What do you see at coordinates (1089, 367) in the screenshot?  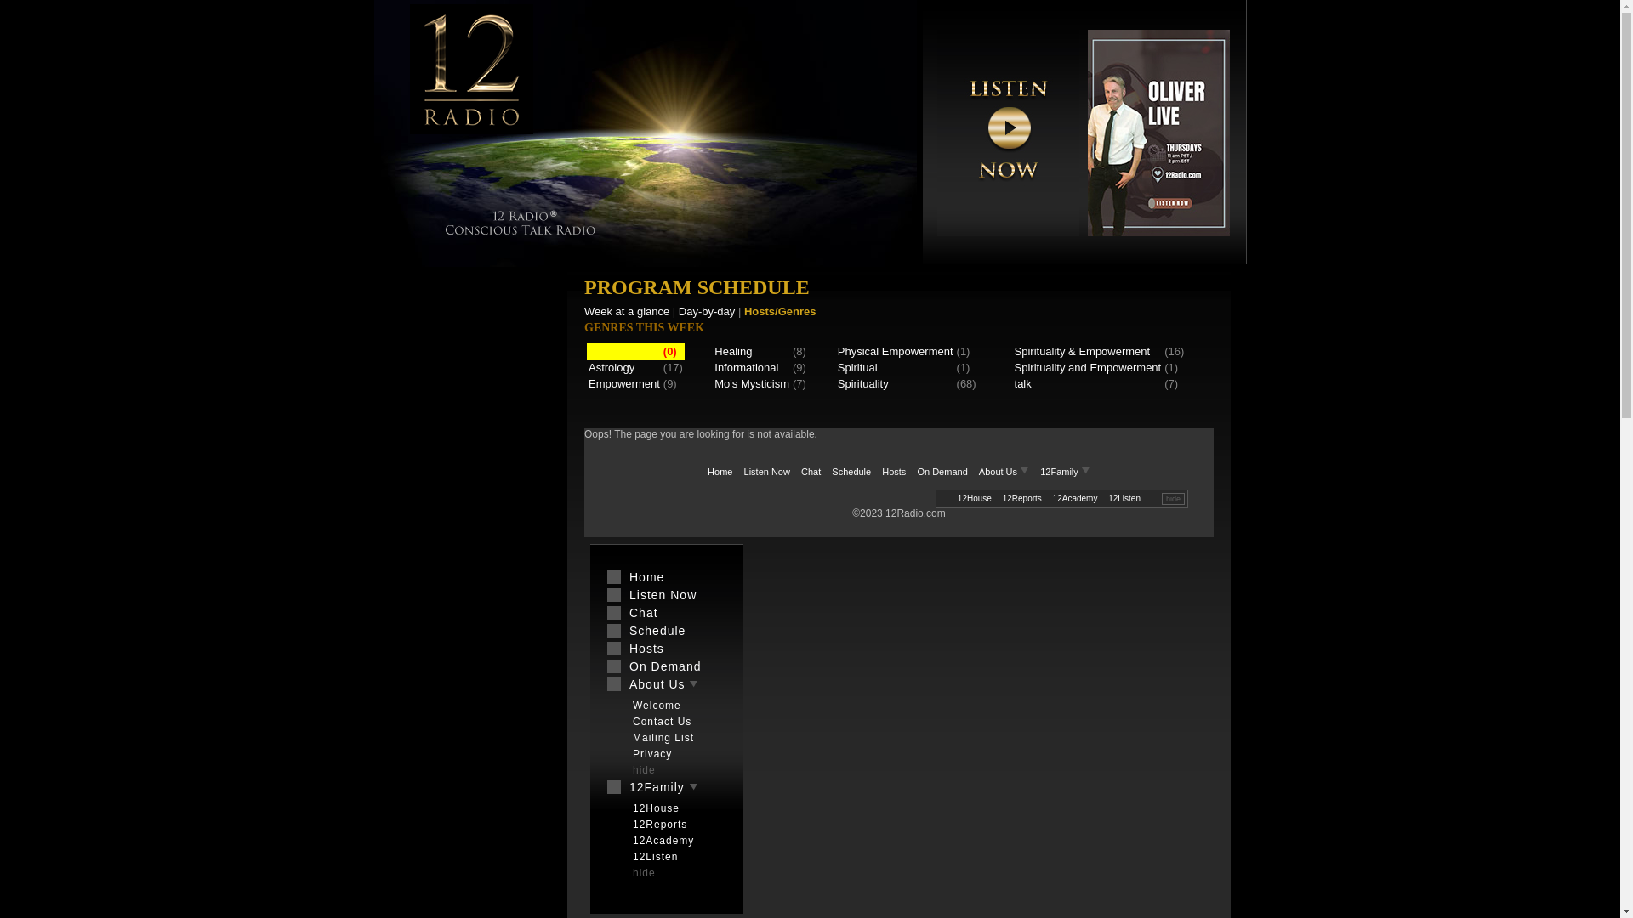 I see `Spirituality and Empowerment` at bounding box center [1089, 367].